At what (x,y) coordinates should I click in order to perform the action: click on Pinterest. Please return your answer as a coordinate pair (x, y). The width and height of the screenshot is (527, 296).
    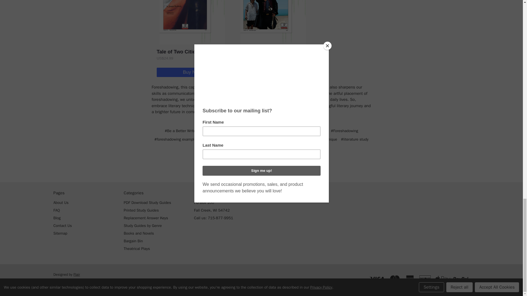
    Looking at the image, I should click on (281, 164).